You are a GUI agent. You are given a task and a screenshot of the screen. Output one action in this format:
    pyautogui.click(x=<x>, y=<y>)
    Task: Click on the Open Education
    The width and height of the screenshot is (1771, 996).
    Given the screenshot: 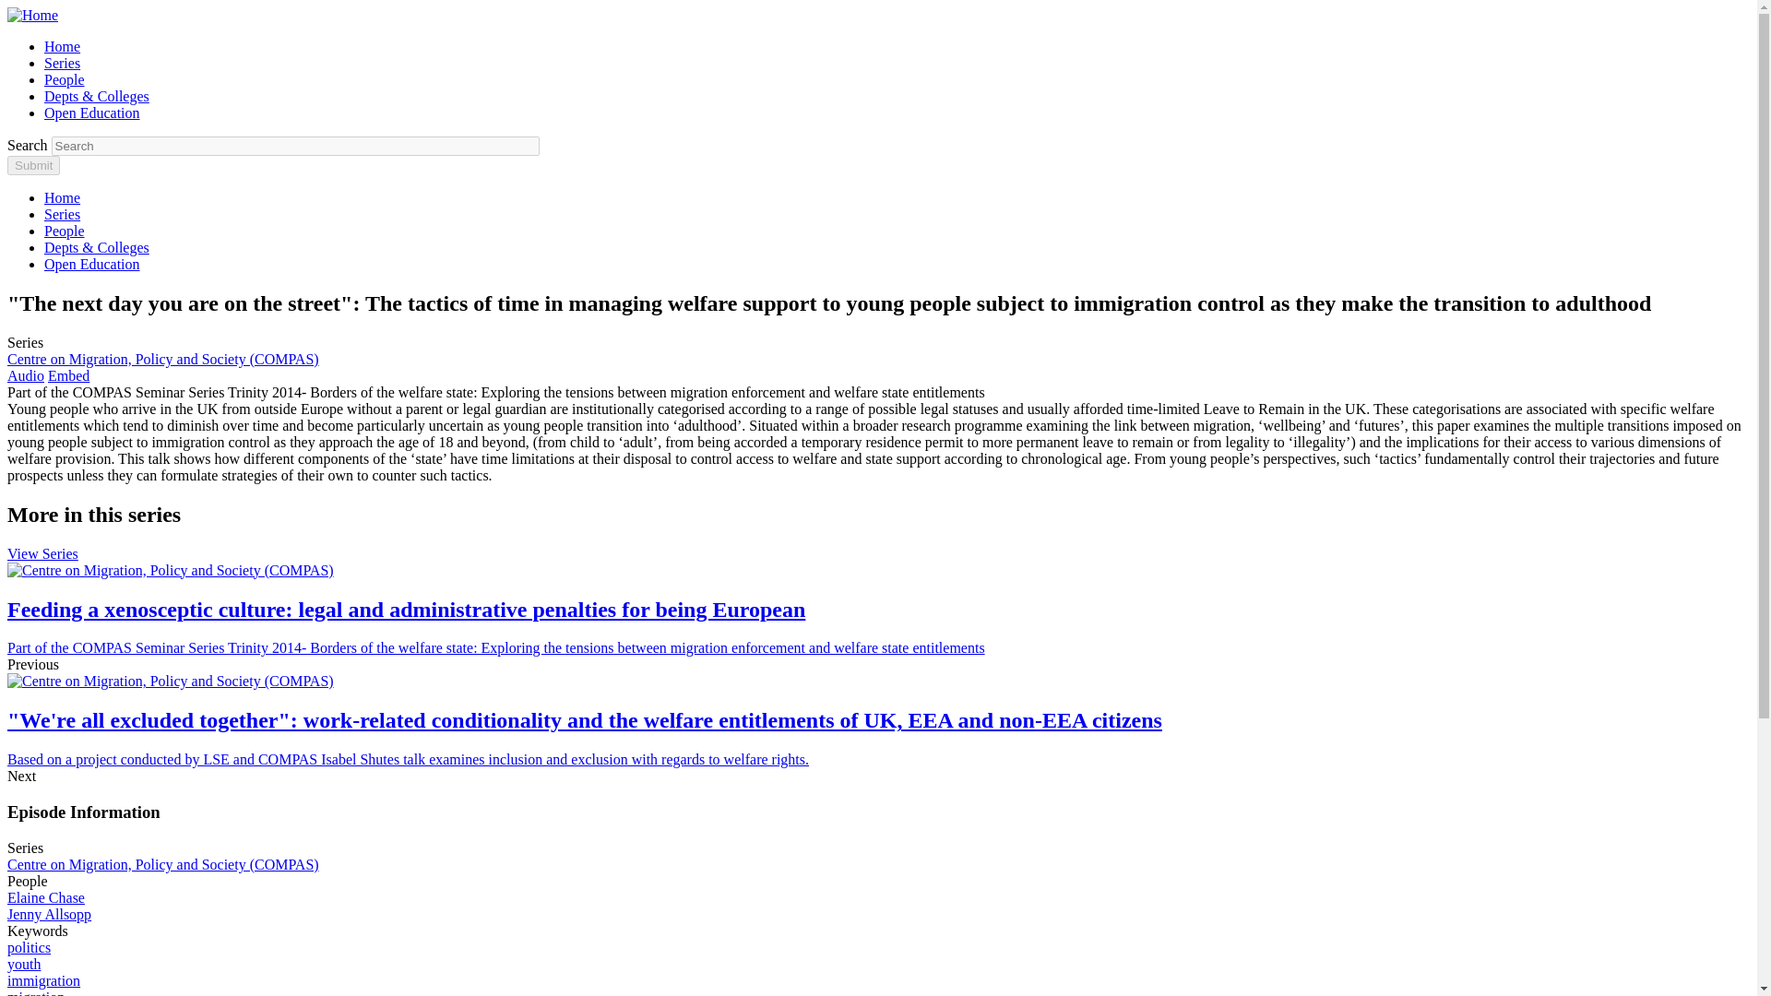 What is the action you would take?
    pyautogui.click(x=92, y=113)
    